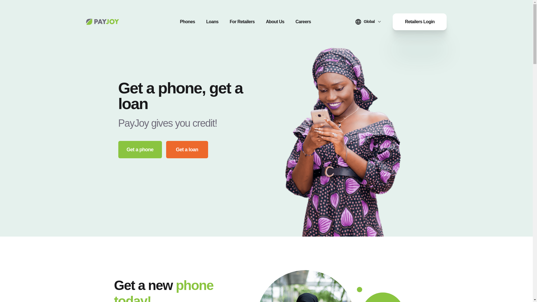 The image size is (537, 302). Describe the element at coordinates (187, 149) in the screenshot. I see `Get a loan` at that location.